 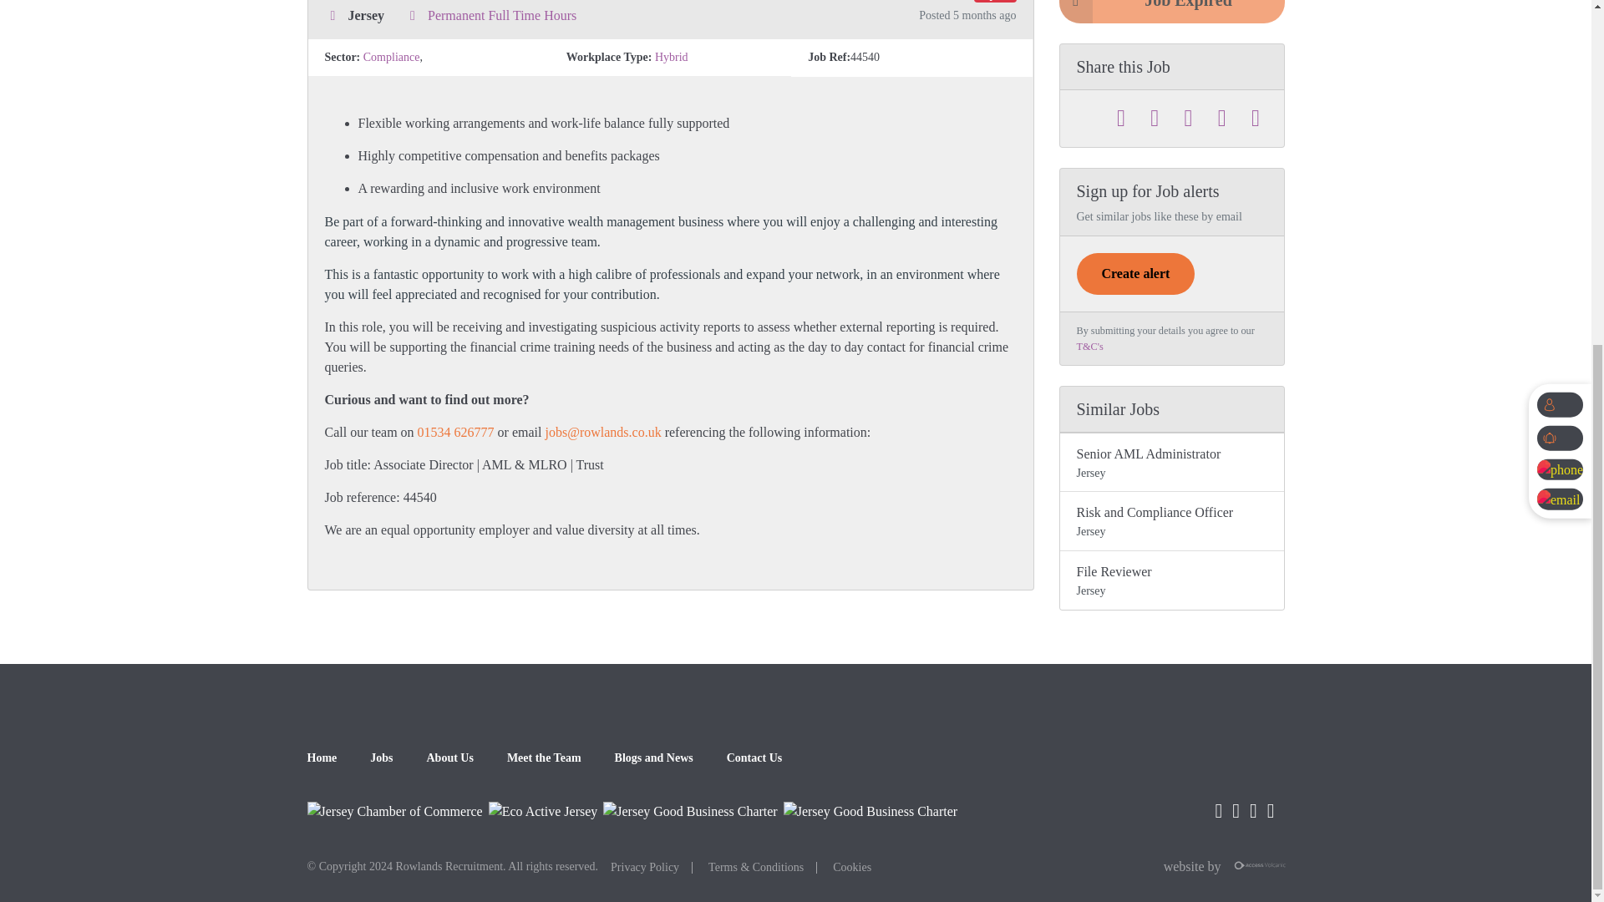 What do you see at coordinates (1188, 119) in the screenshot?
I see `LinkedIn` at bounding box center [1188, 119].